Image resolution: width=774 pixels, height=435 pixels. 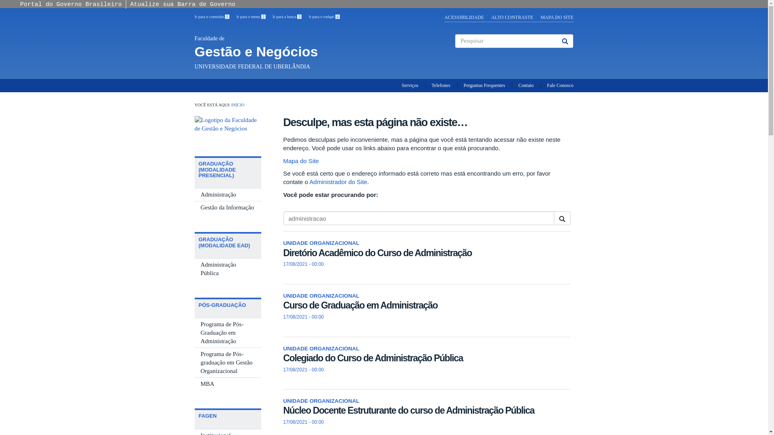 What do you see at coordinates (287, 17) in the screenshot?
I see `Ir para a busca 3` at bounding box center [287, 17].